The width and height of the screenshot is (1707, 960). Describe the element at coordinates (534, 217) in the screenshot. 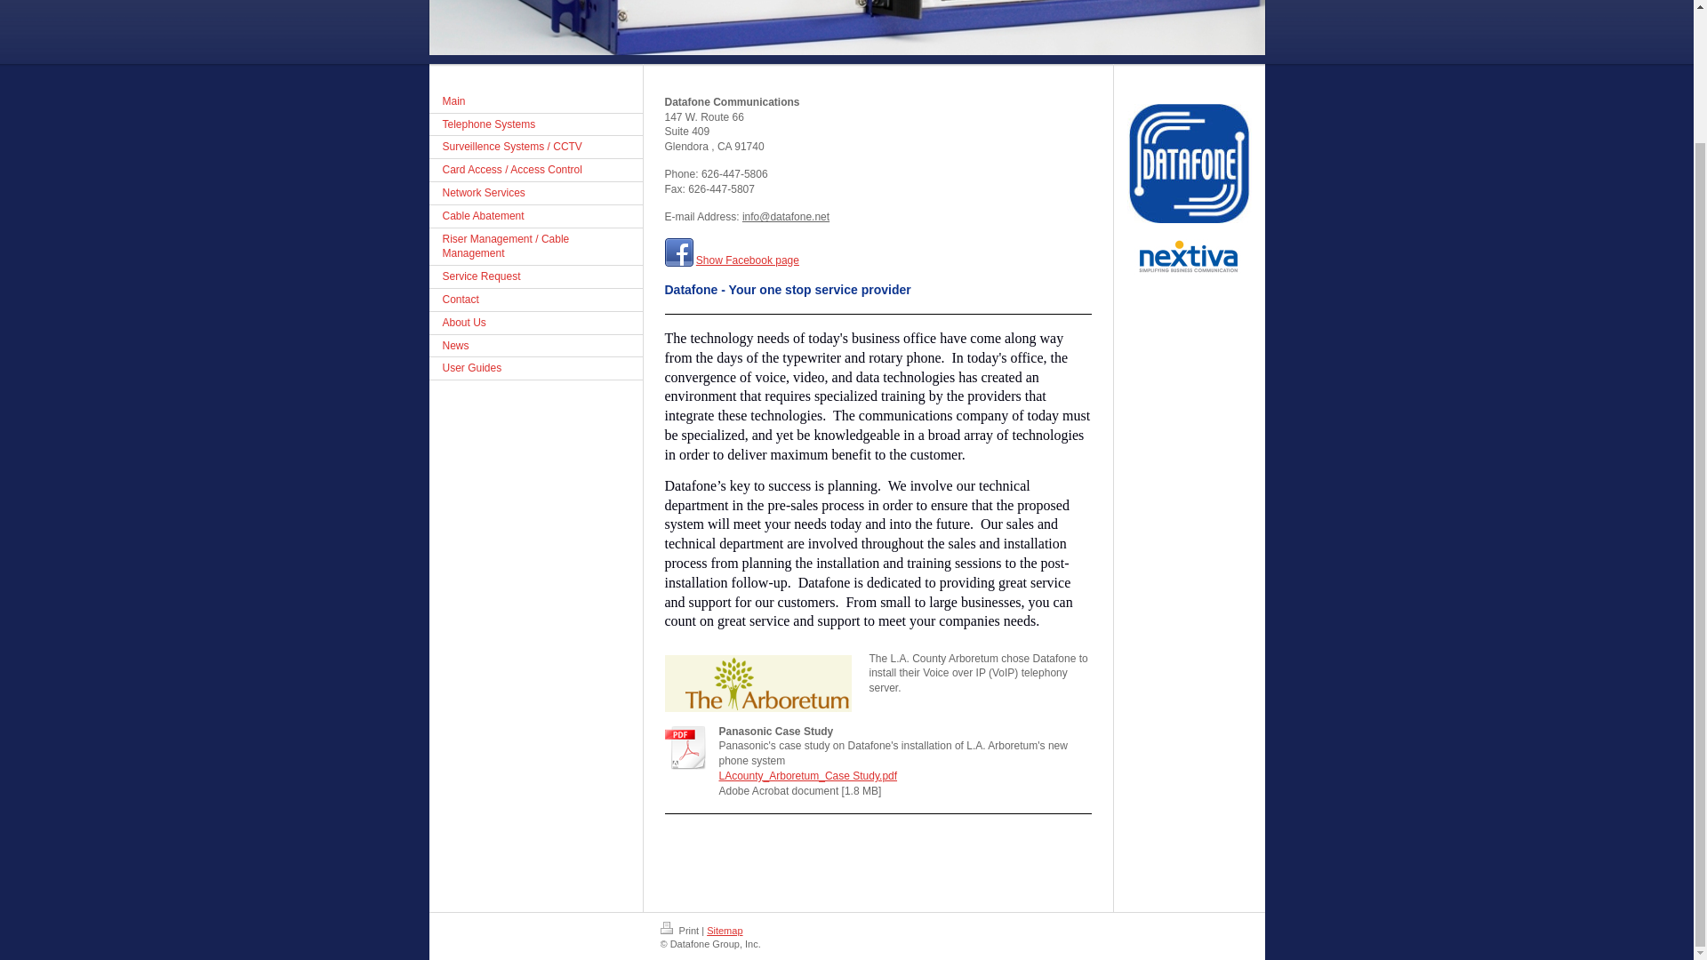

I see `Cable Abatement` at that location.